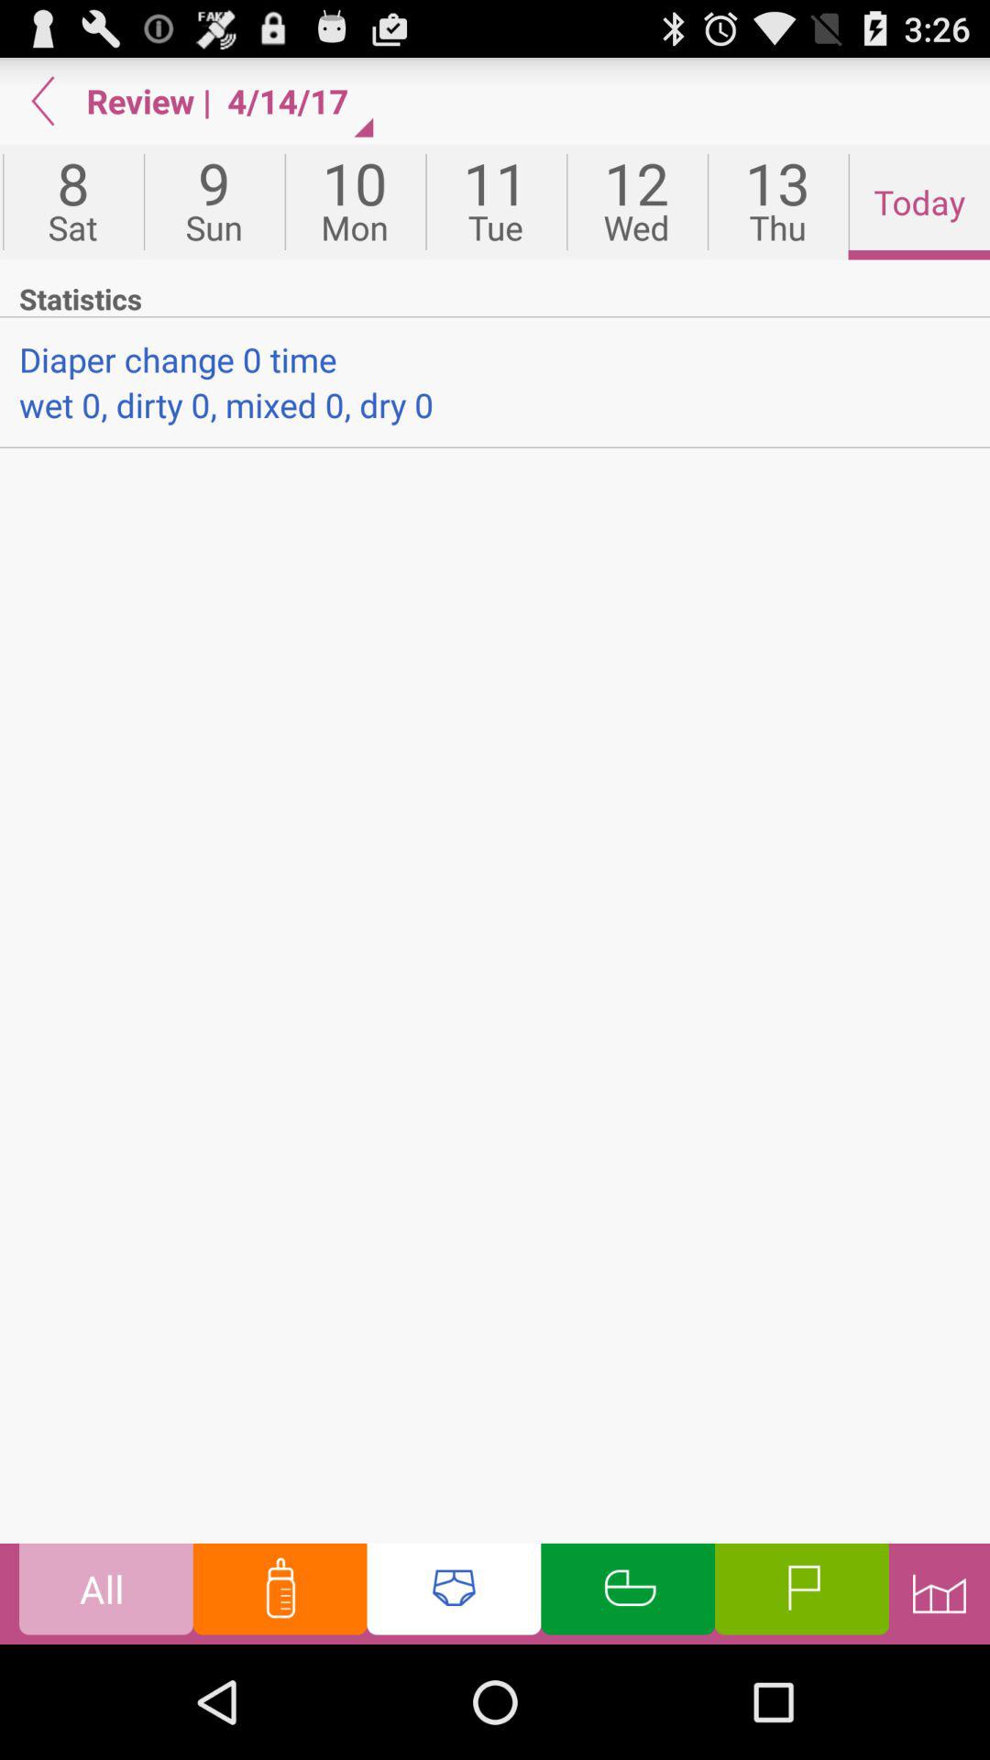 The height and width of the screenshot is (1760, 990). Describe the element at coordinates (636, 202) in the screenshot. I see `tap the icon to the right of the 11 item` at that location.